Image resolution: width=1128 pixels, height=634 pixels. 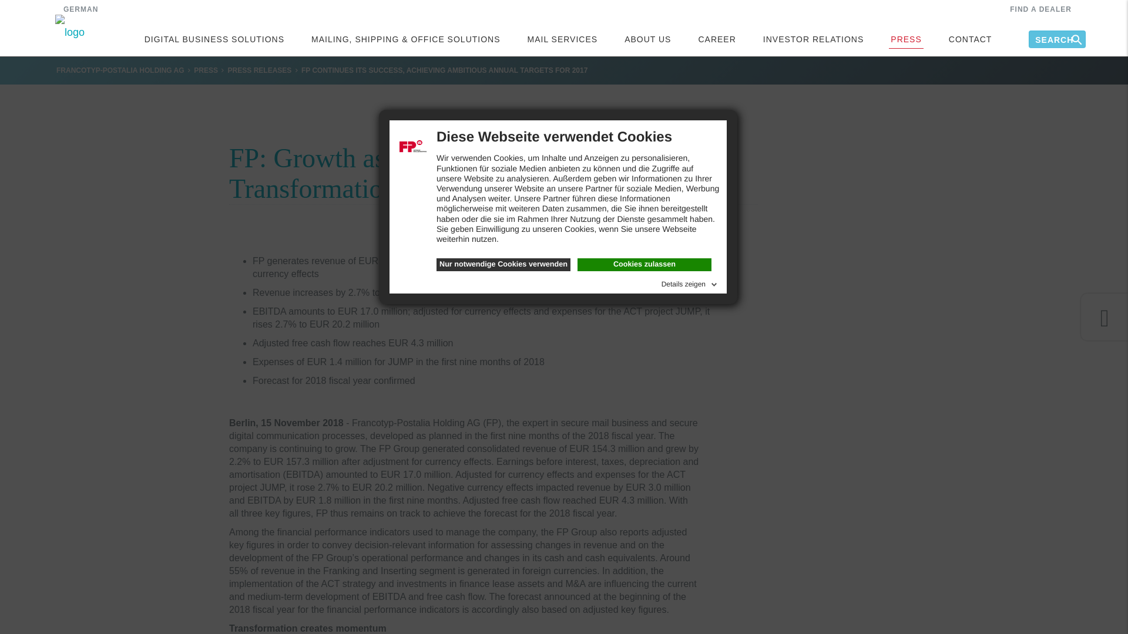 I want to click on Cookies zulassen, so click(x=644, y=264).